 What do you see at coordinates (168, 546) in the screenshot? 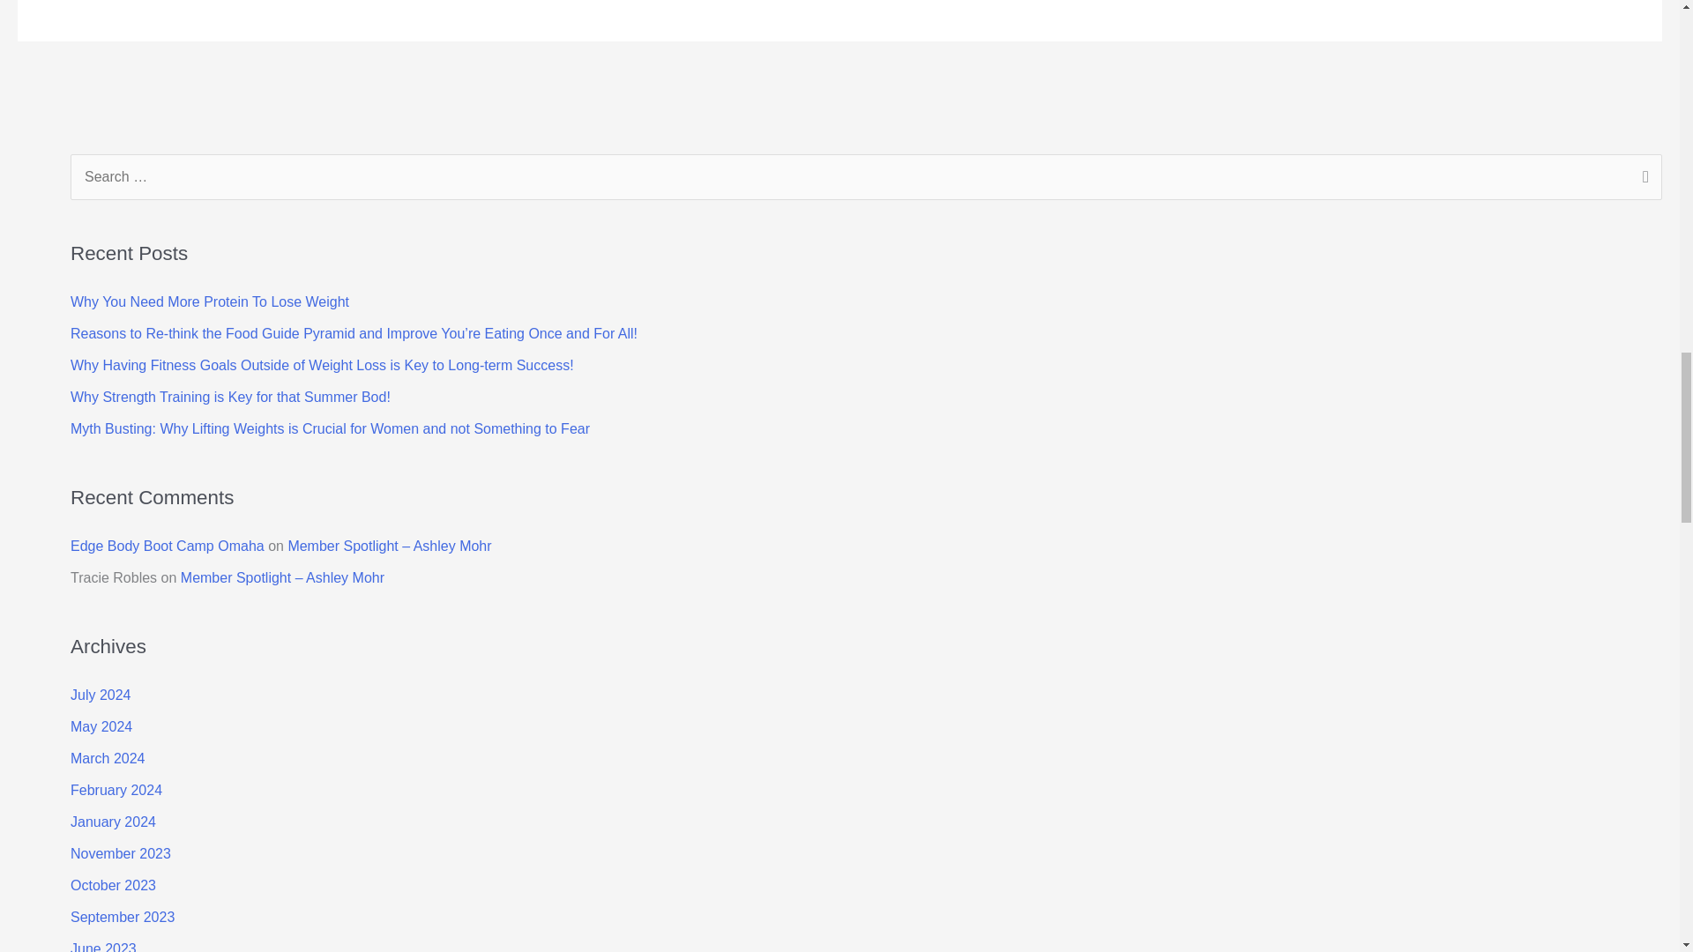
I see `Edge Body Boot Camp Omaha` at bounding box center [168, 546].